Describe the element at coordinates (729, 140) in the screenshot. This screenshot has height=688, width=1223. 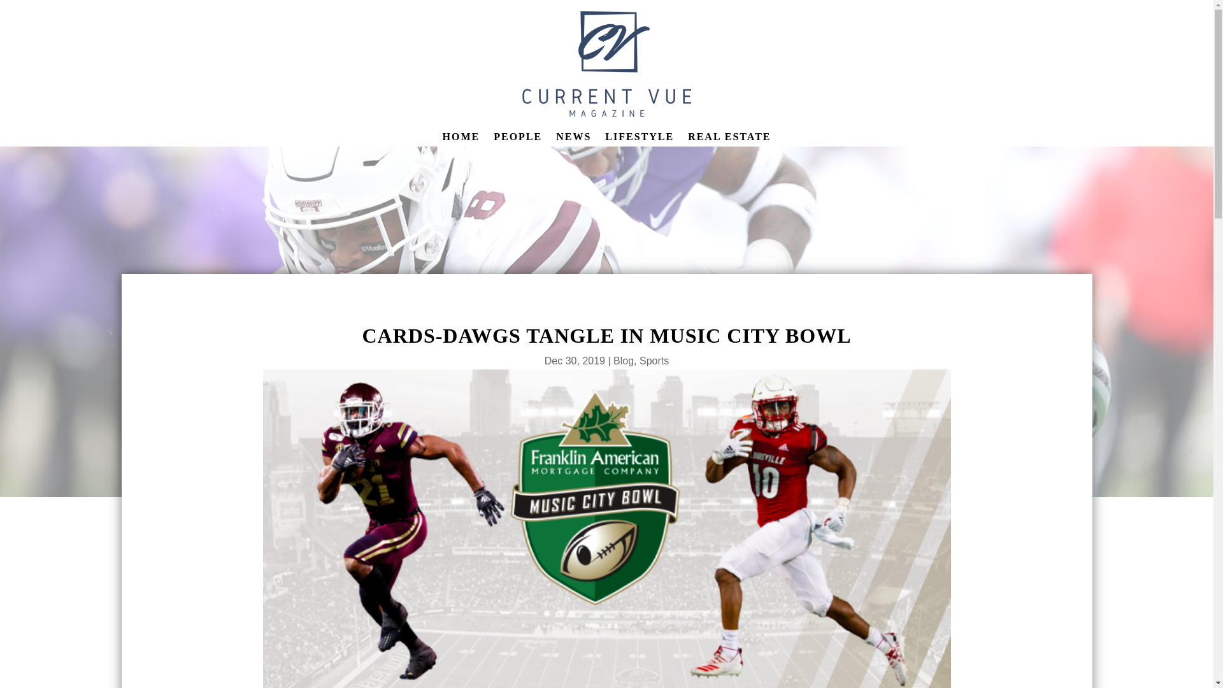
I see `REAL ESTATE` at that location.